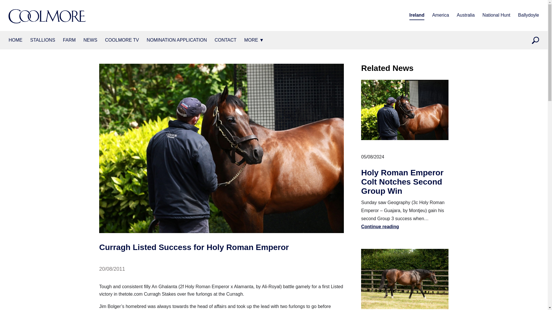 This screenshot has height=310, width=552. Describe the element at coordinates (43, 40) in the screenshot. I see `STALLIONS` at that location.